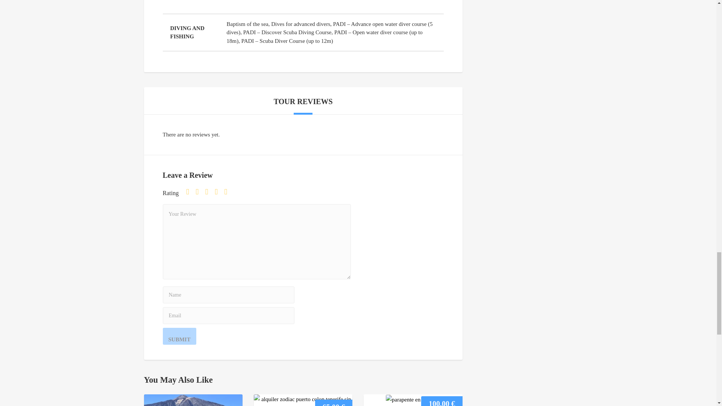 This screenshot has width=722, height=406. Describe the element at coordinates (218, 192) in the screenshot. I see `4` at that location.